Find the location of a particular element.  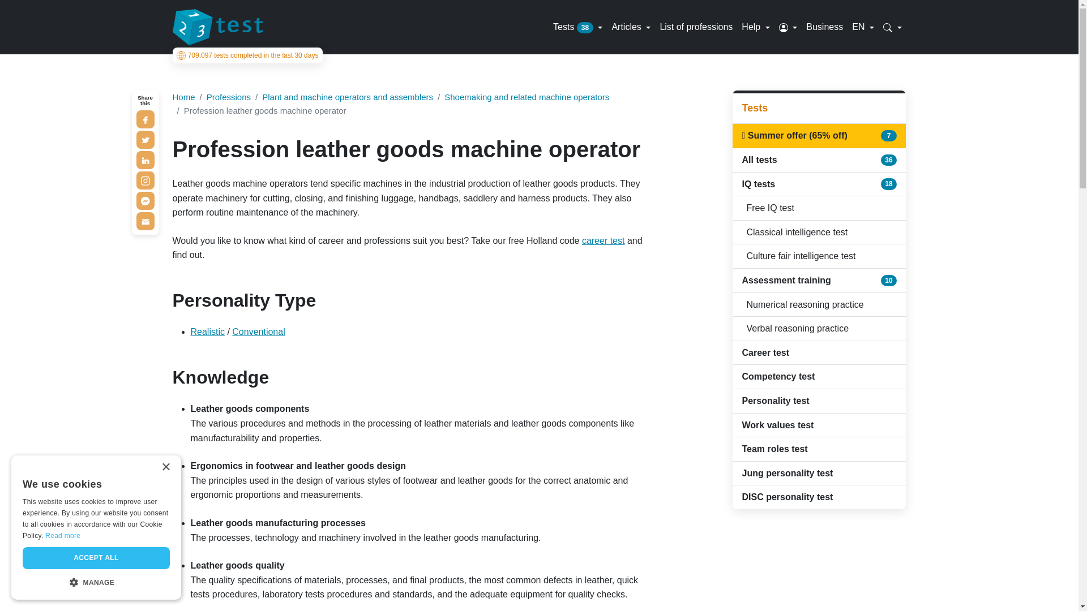

Instagram is located at coordinates (145, 180).